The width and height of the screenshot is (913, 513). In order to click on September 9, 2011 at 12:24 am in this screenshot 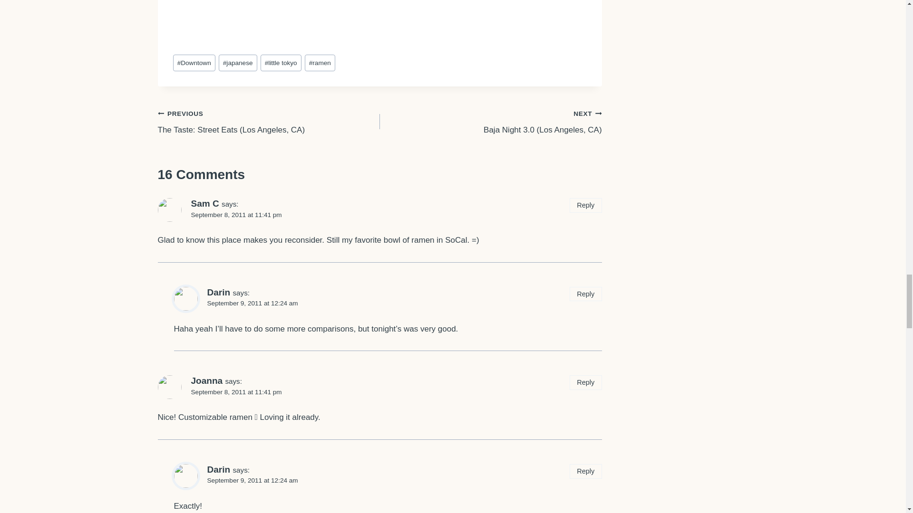, I will do `click(253, 481)`.